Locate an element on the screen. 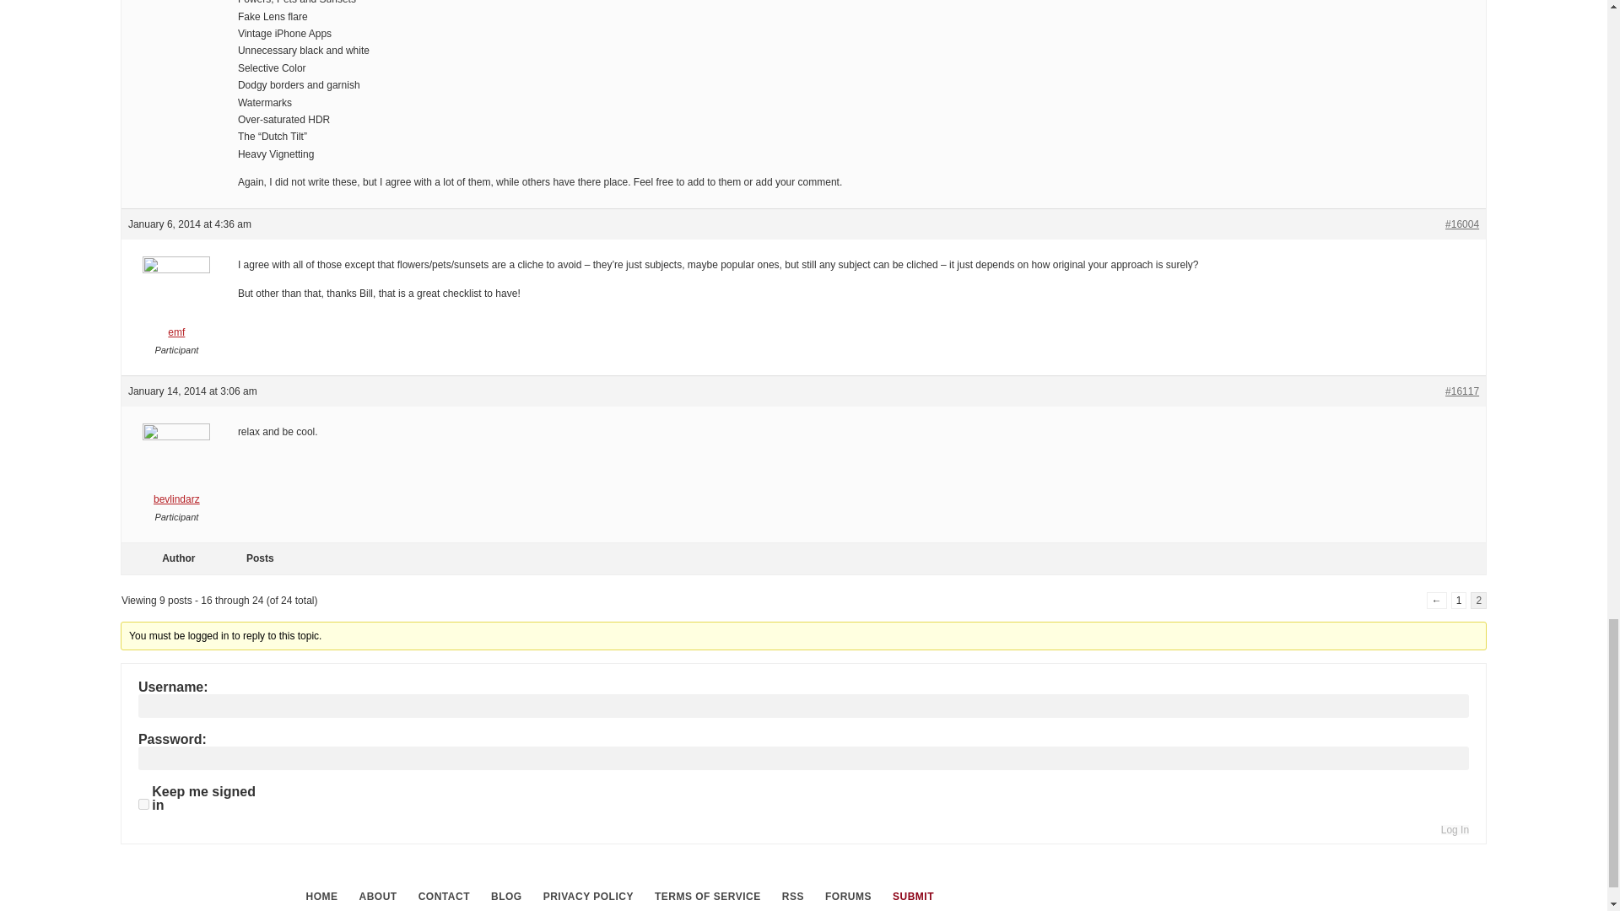 The height and width of the screenshot is (911, 1620). Log In is located at coordinates (1455, 830).